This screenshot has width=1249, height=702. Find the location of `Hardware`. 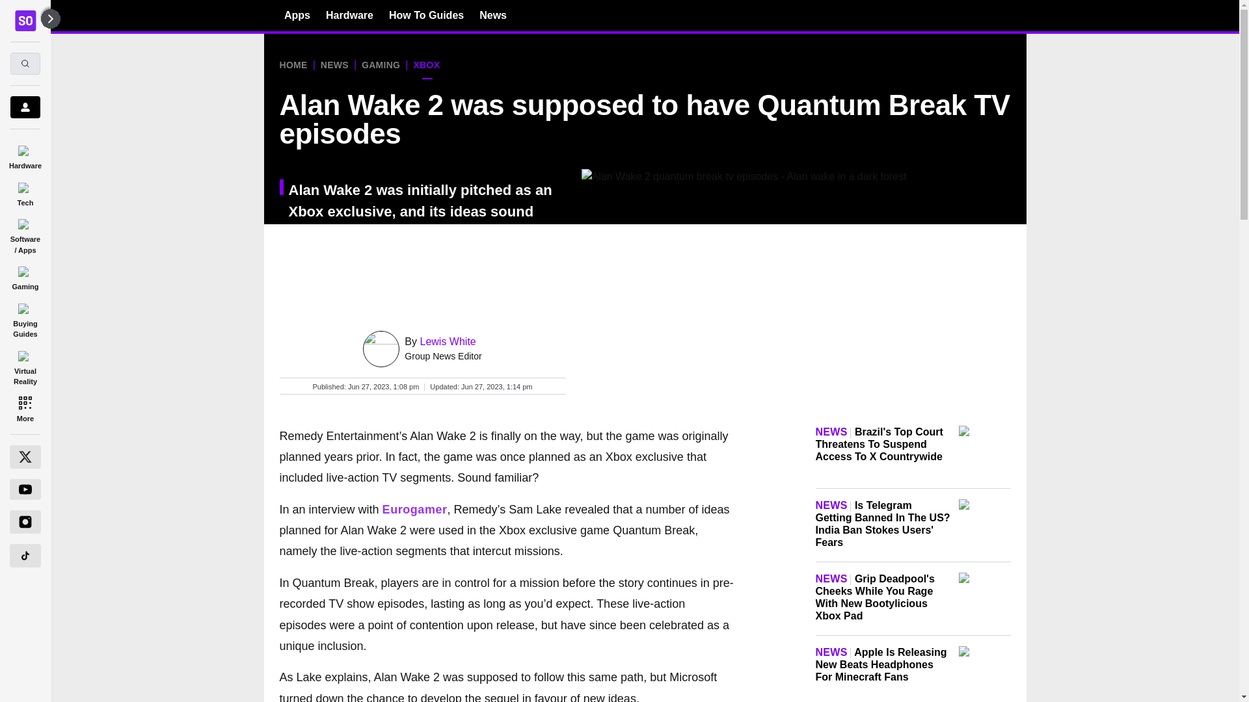

Hardware is located at coordinates (350, 15).